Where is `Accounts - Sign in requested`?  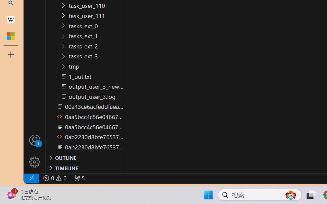 Accounts - Sign in requested is located at coordinates (35, 140).